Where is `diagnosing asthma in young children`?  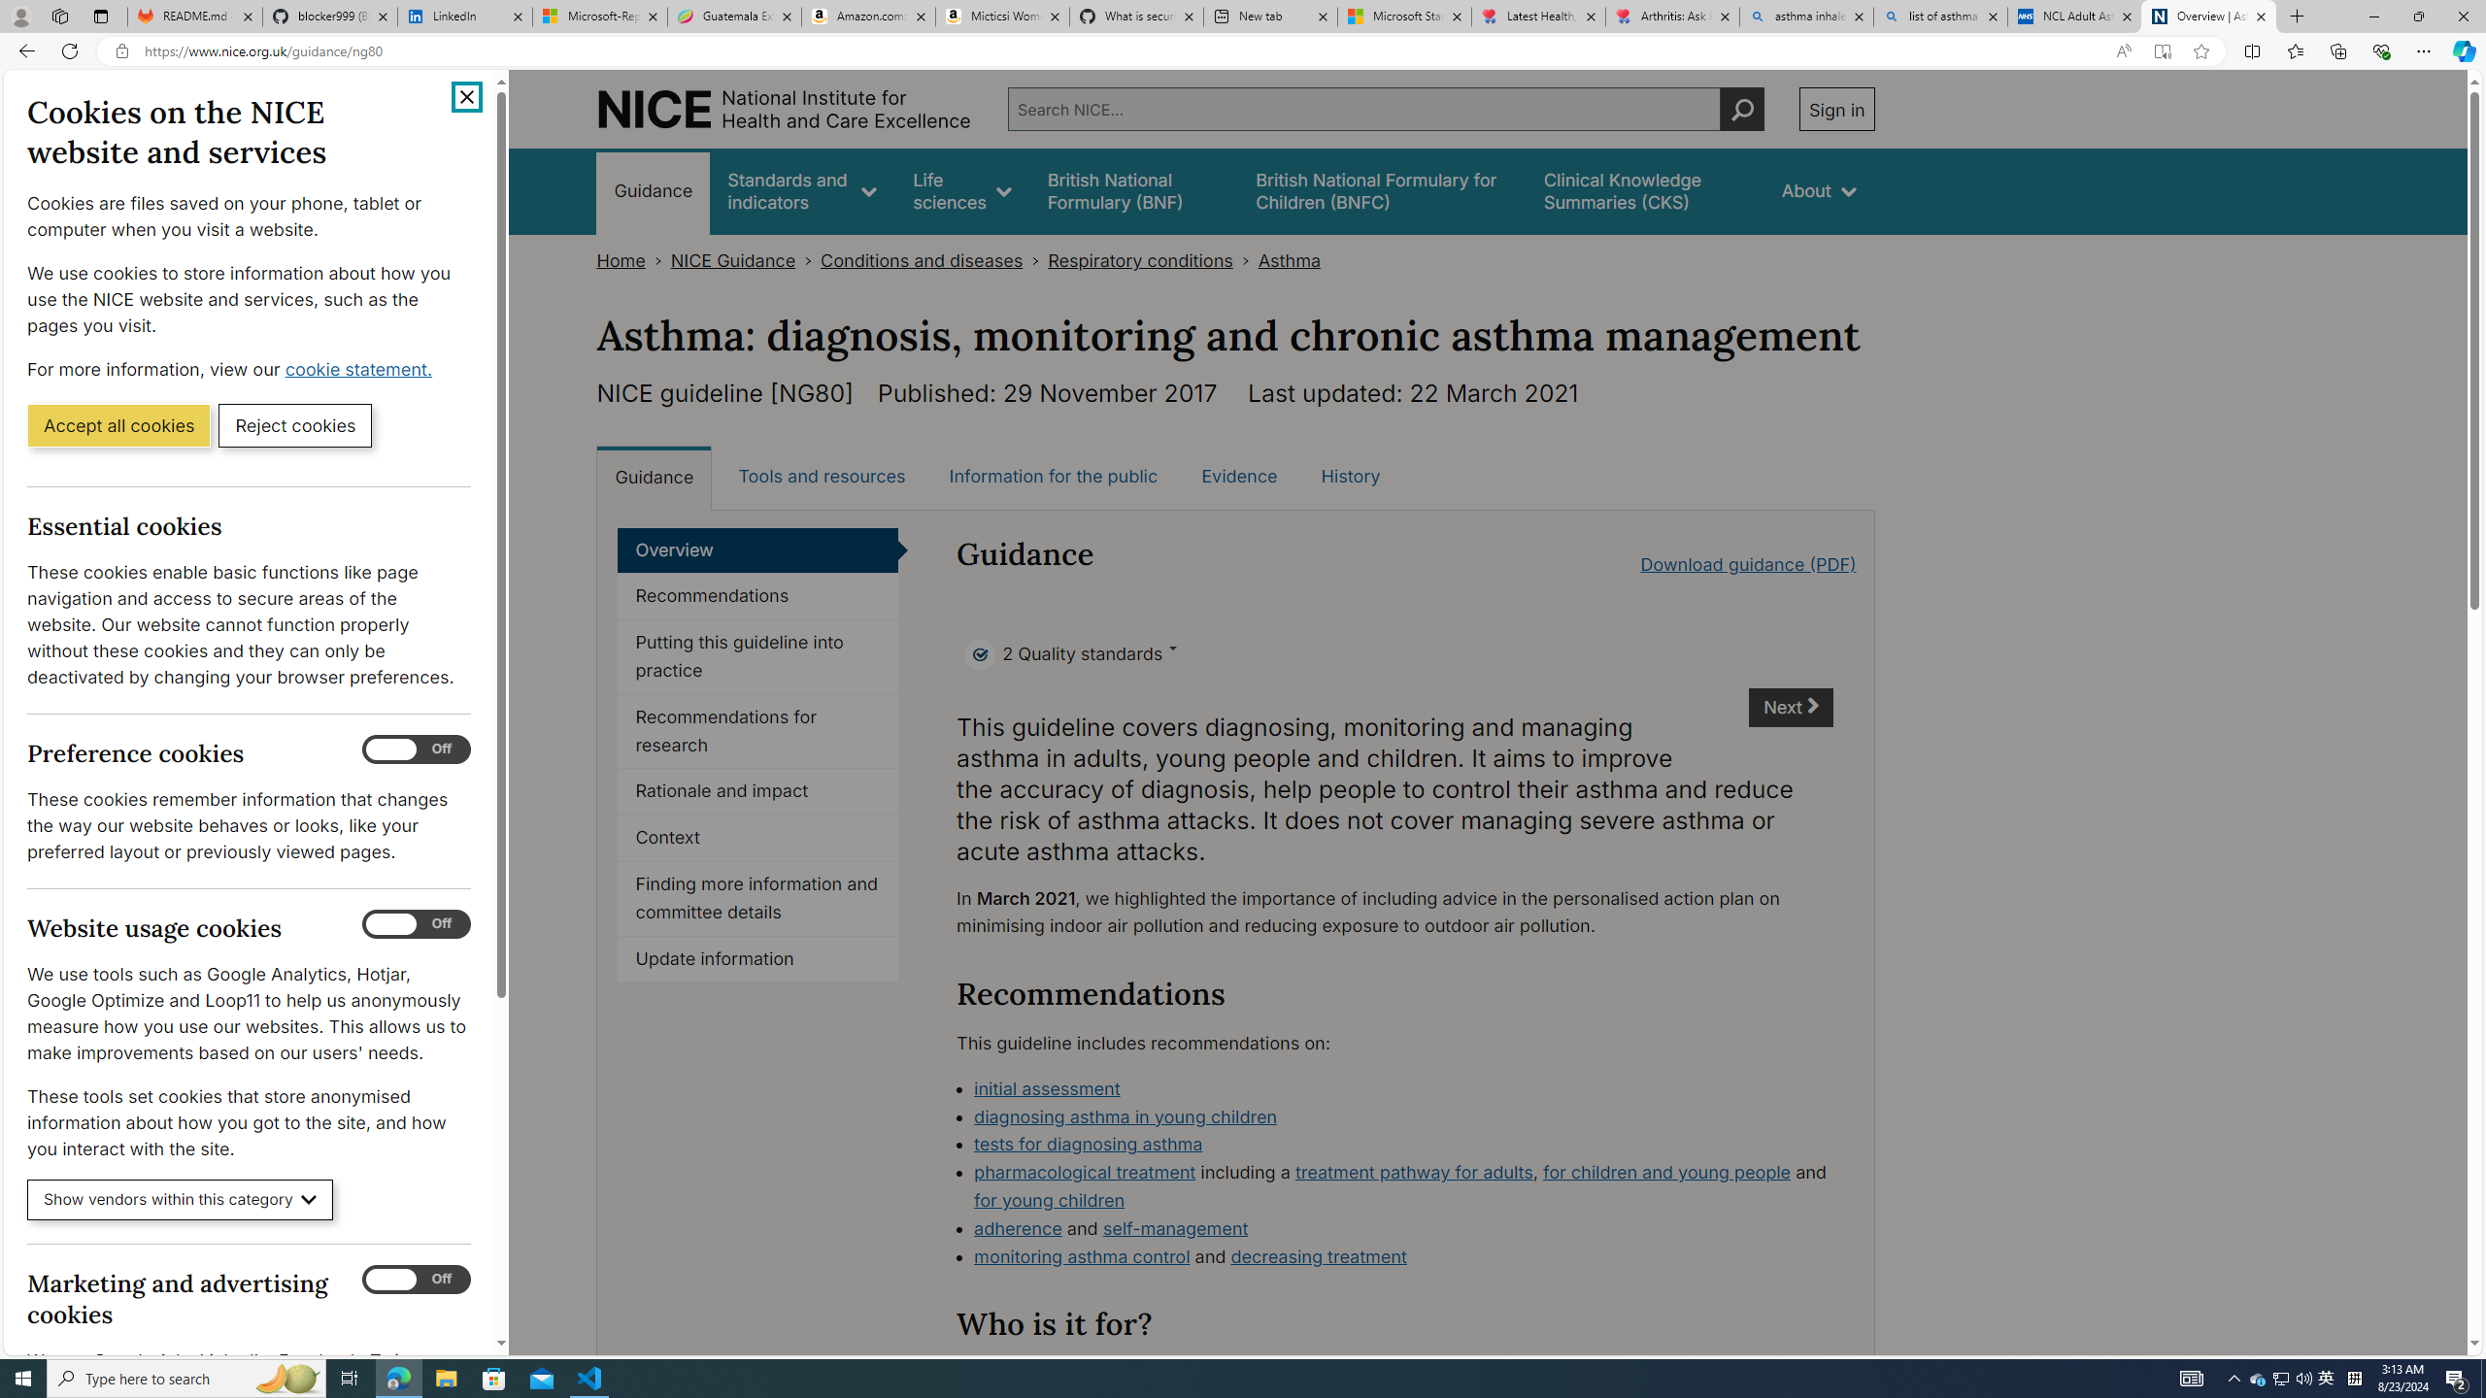
diagnosing asthma in young children is located at coordinates (1404, 1117).